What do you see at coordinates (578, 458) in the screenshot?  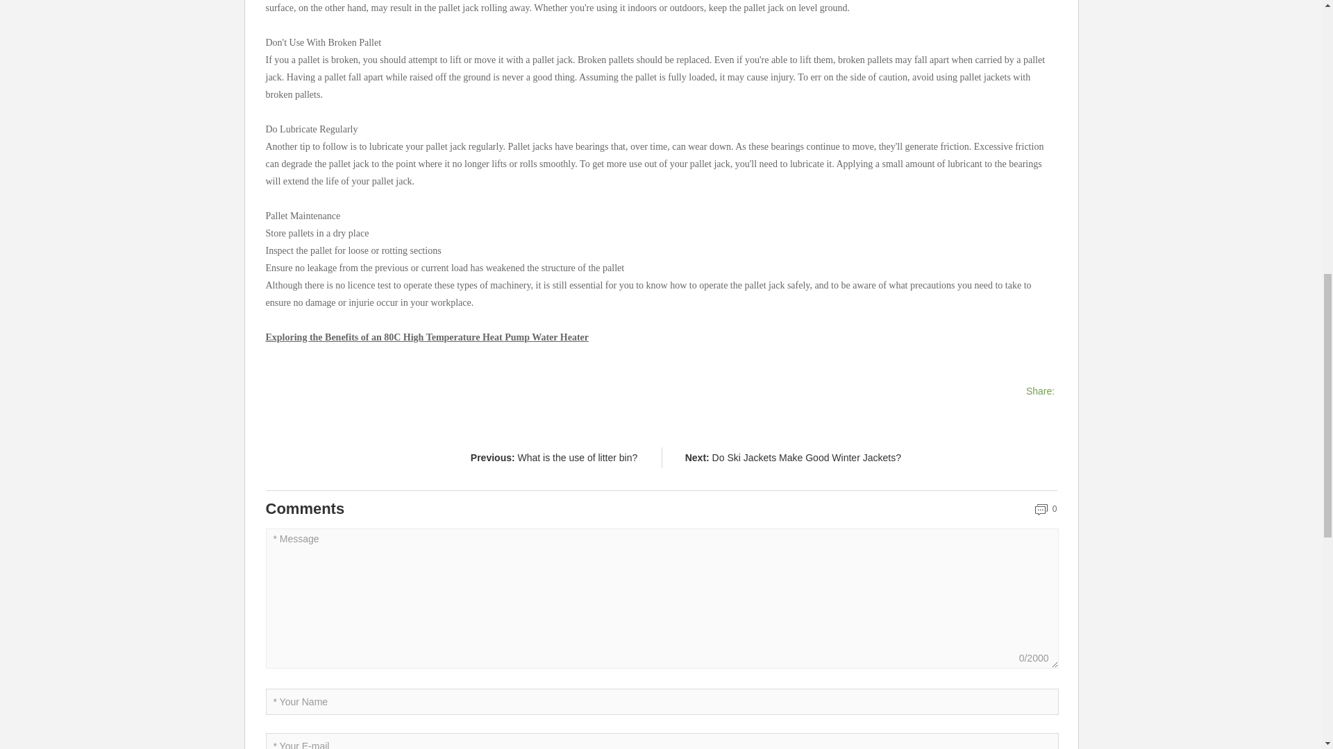 I see `What is the use of litter bin?` at bounding box center [578, 458].